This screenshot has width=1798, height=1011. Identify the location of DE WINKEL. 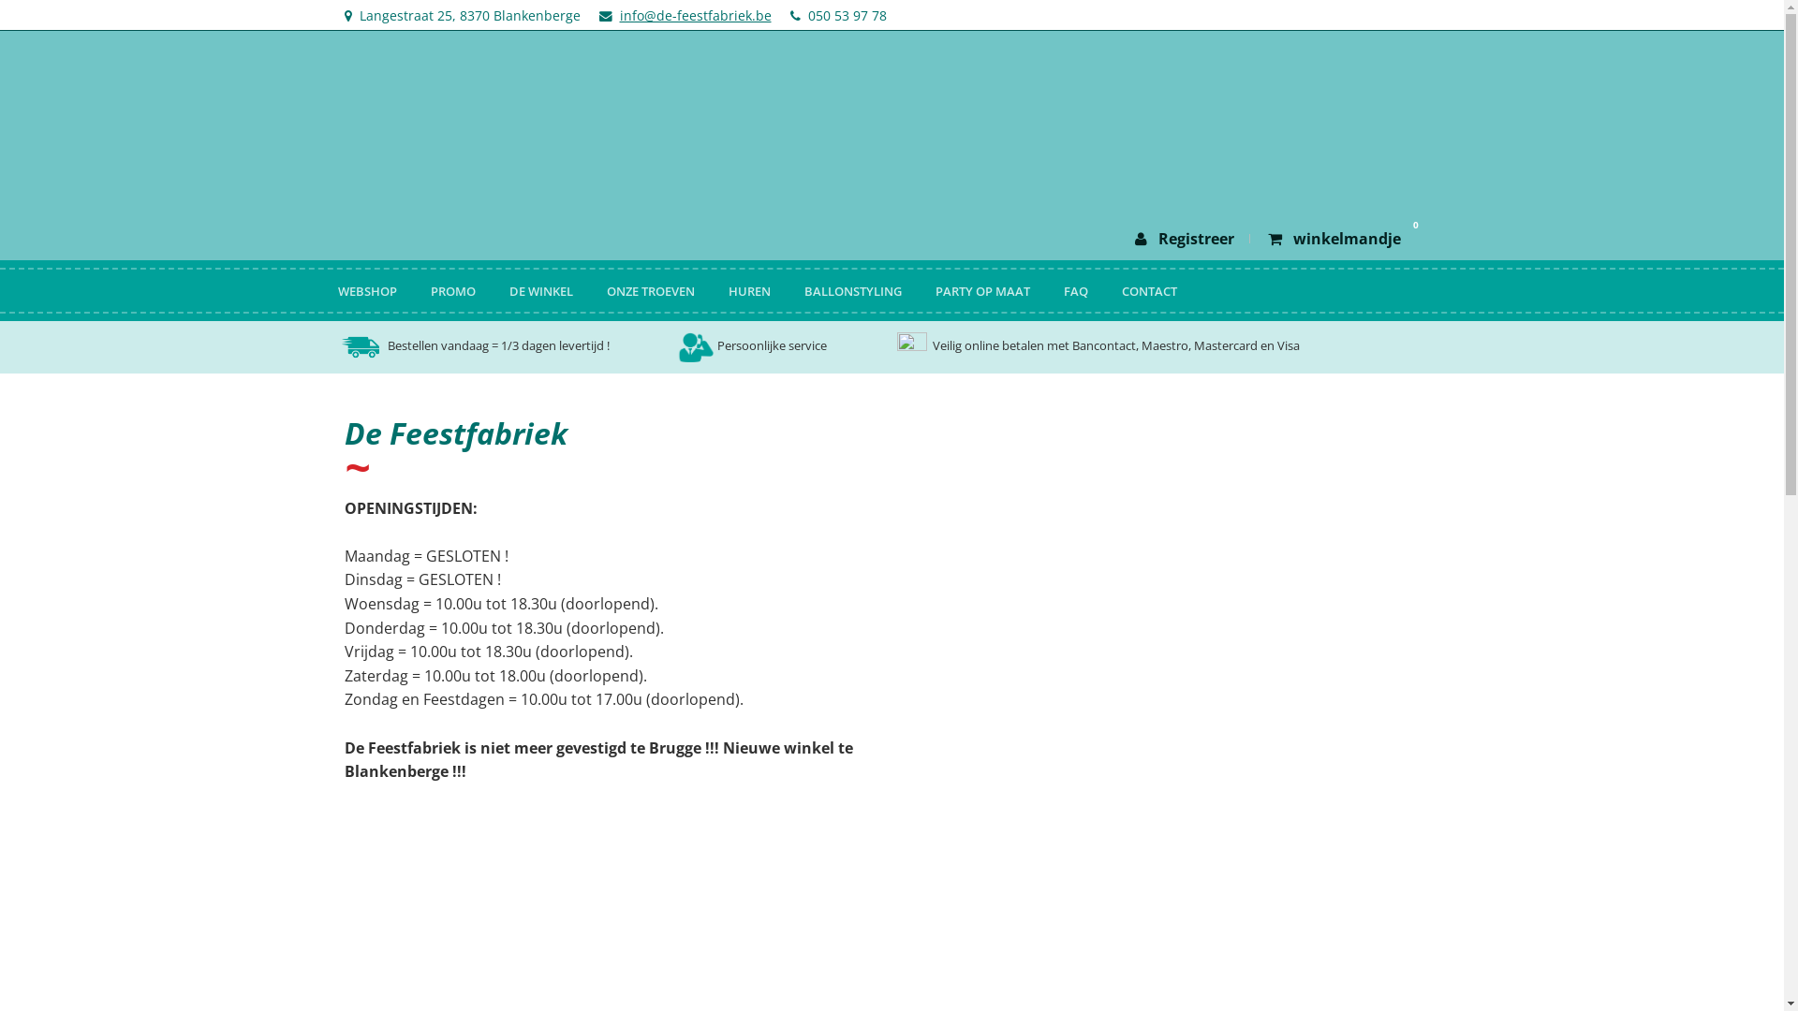
(541, 292).